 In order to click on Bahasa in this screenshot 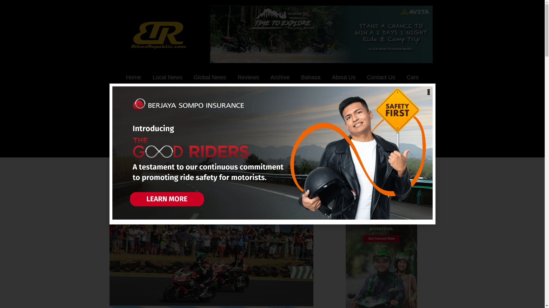, I will do `click(311, 77)`.